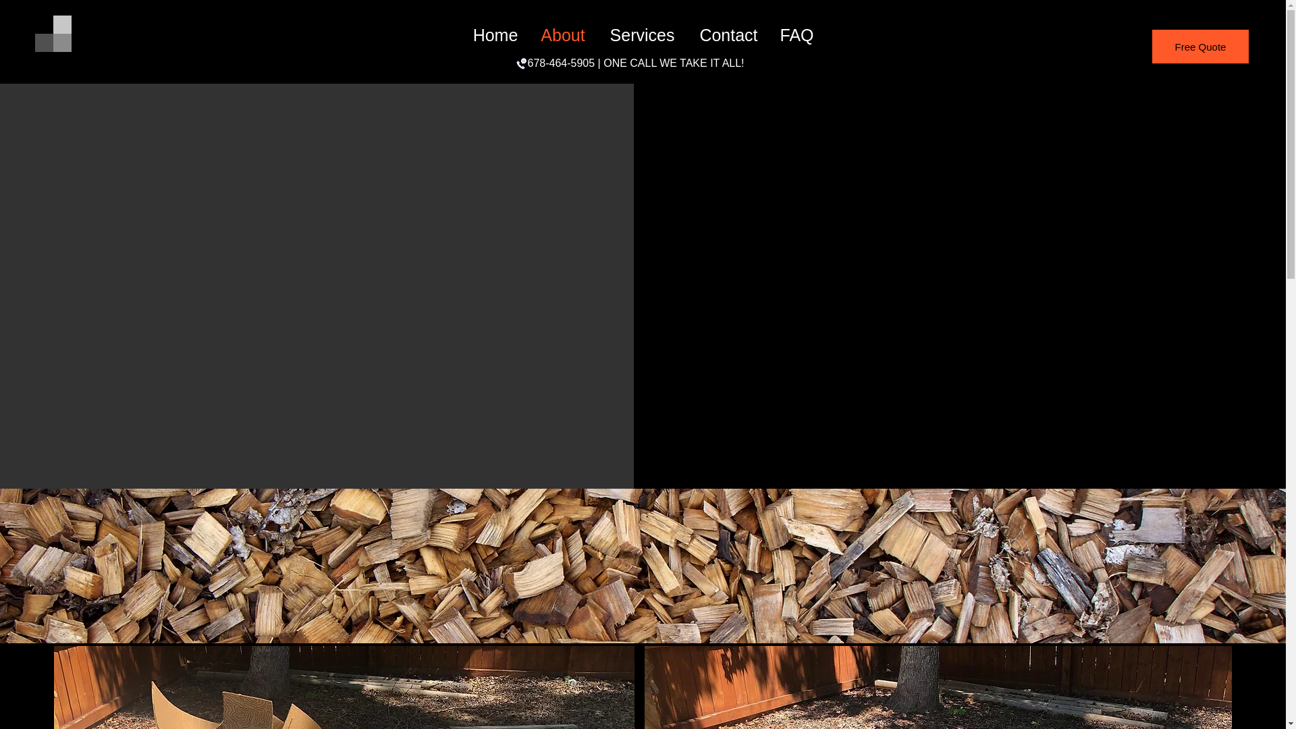 The width and height of the screenshot is (1296, 729). Describe the element at coordinates (563, 35) in the screenshot. I see `About` at that location.